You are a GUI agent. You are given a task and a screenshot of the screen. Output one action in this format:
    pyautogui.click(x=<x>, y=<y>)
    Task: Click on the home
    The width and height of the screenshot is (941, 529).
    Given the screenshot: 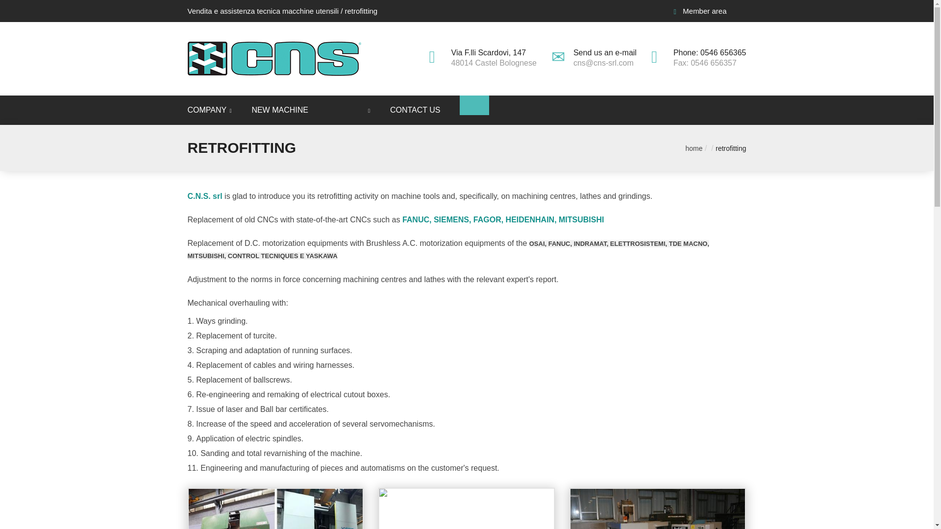 What is the action you would take?
    pyautogui.click(x=694, y=148)
    